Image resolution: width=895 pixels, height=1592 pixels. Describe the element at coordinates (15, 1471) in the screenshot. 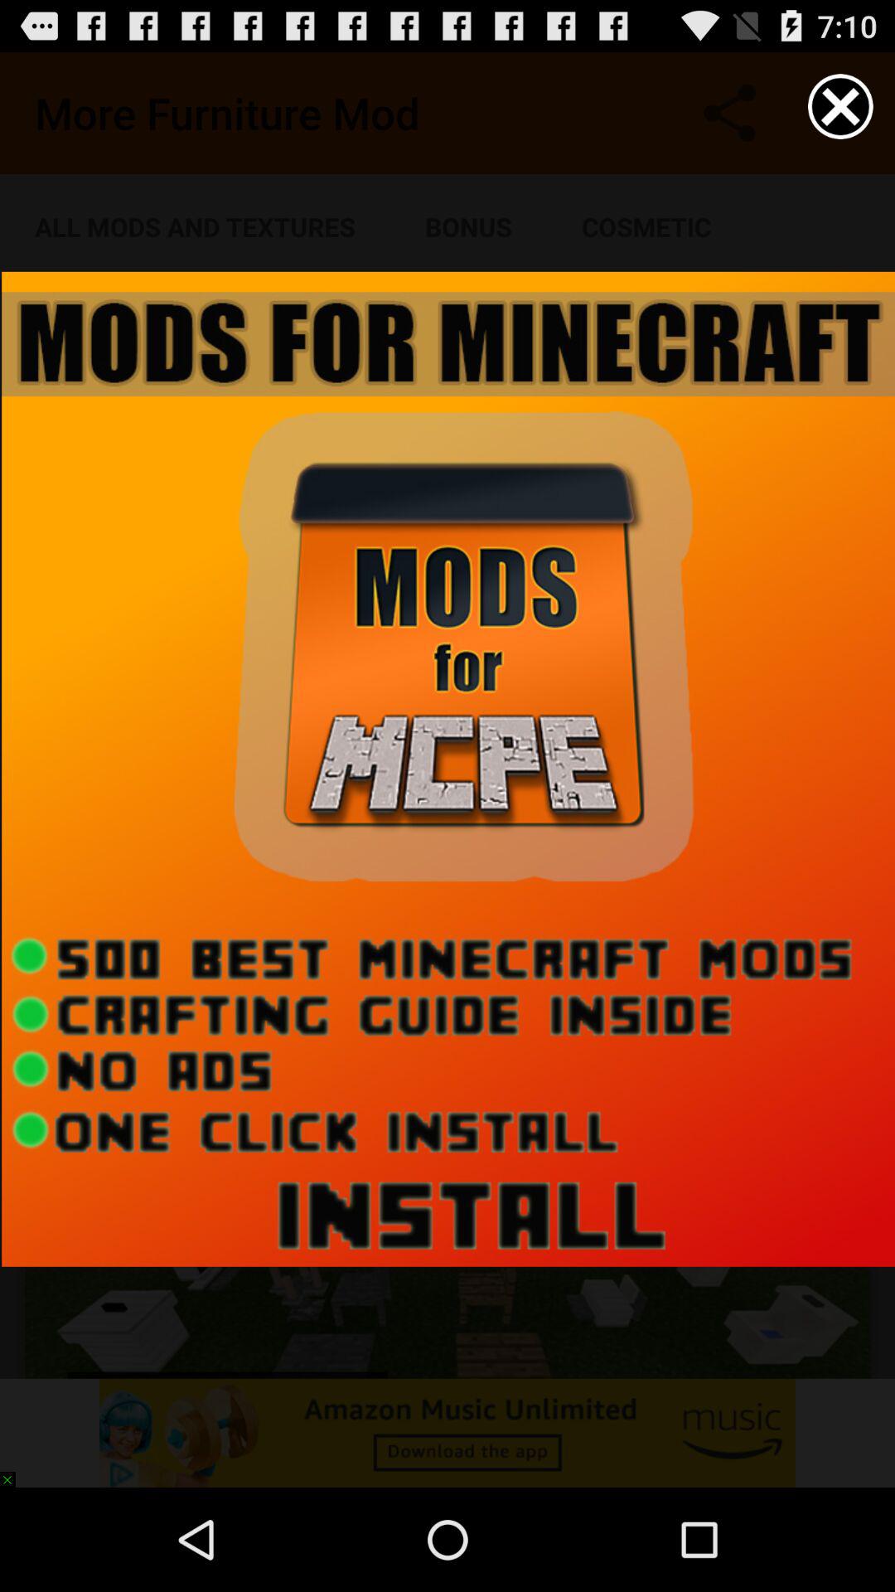

I see `press the icon at the bottom left corner` at that location.